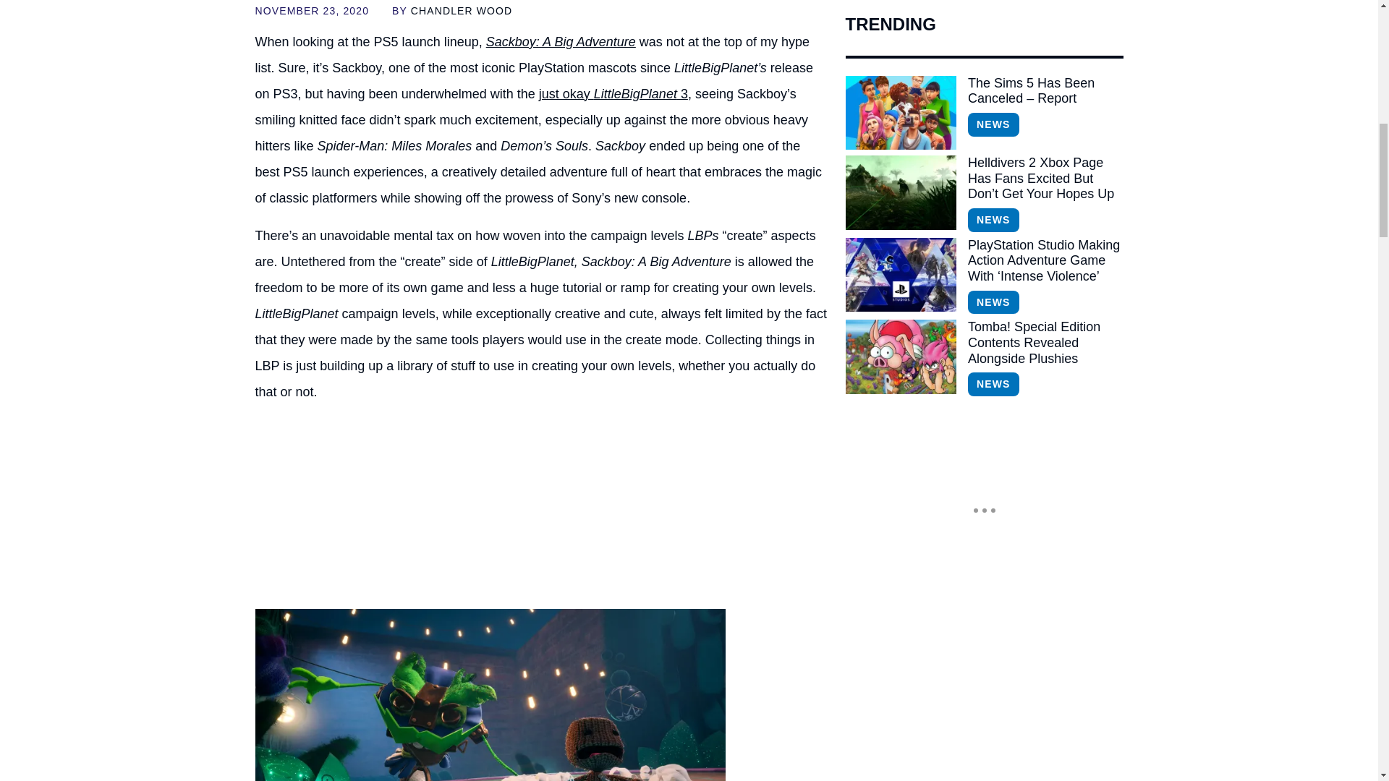 The width and height of the screenshot is (1389, 781). What do you see at coordinates (541, 506) in the screenshot?
I see `3rd party ad content` at bounding box center [541, 506].